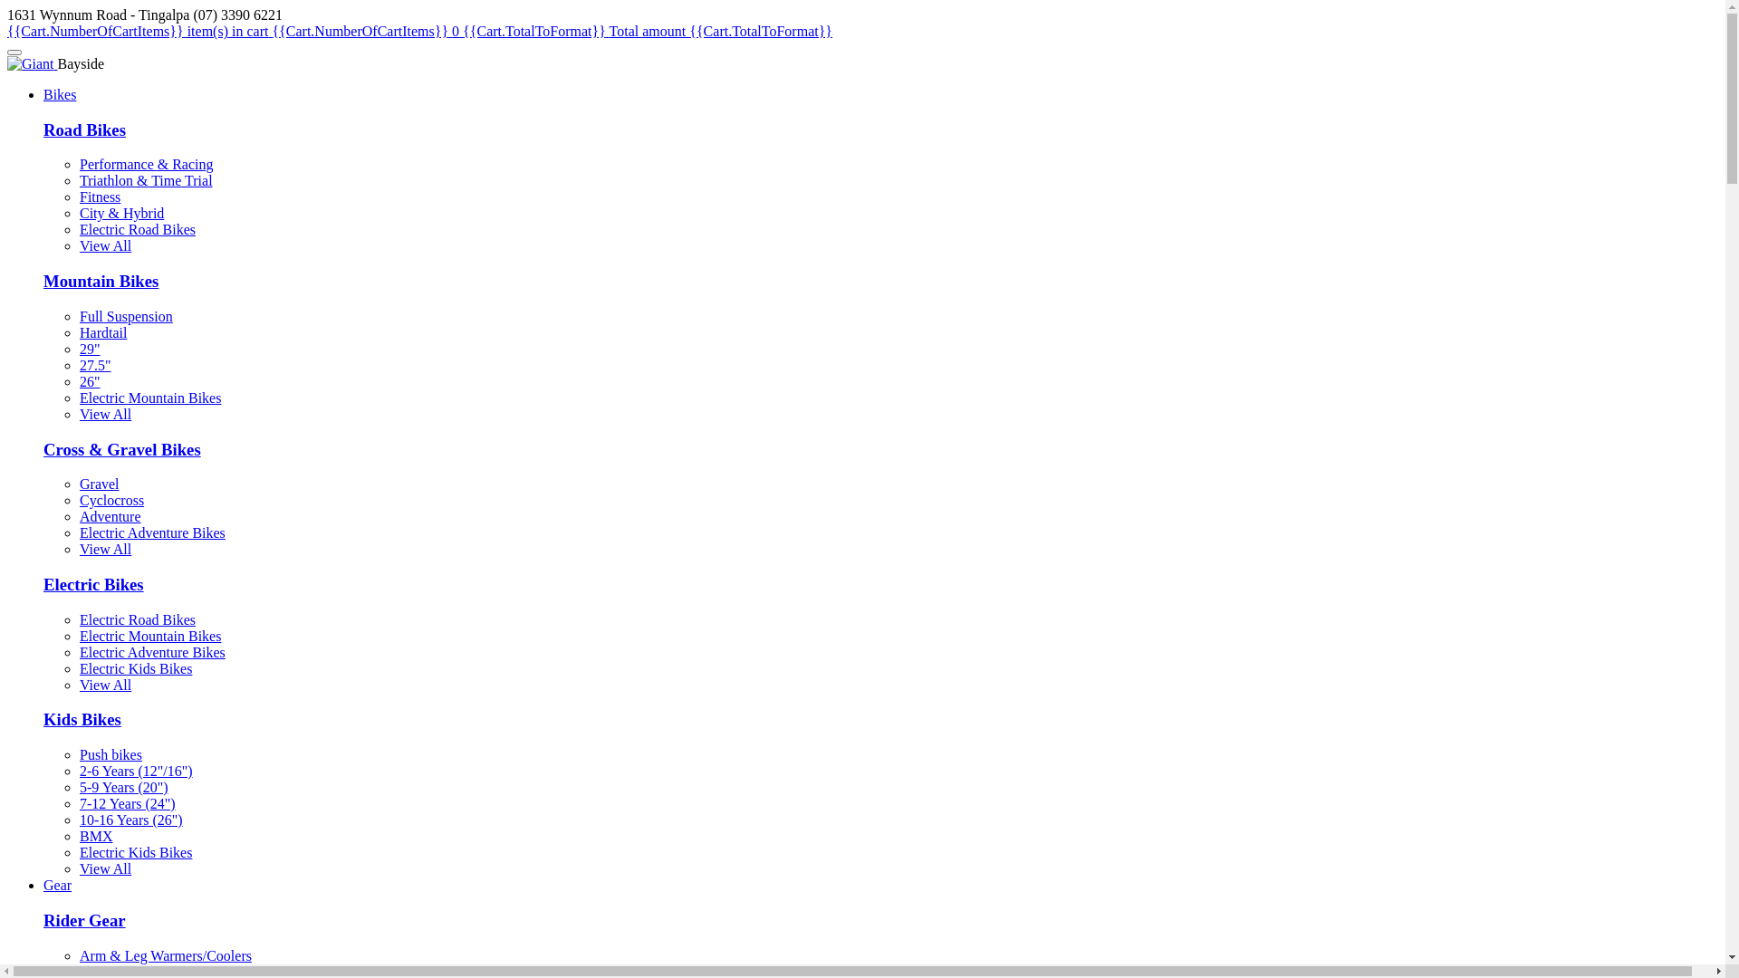  Describe the element at coordinates (138, 619) in the screenshot. I see `Electric Road Bikes` at that location.